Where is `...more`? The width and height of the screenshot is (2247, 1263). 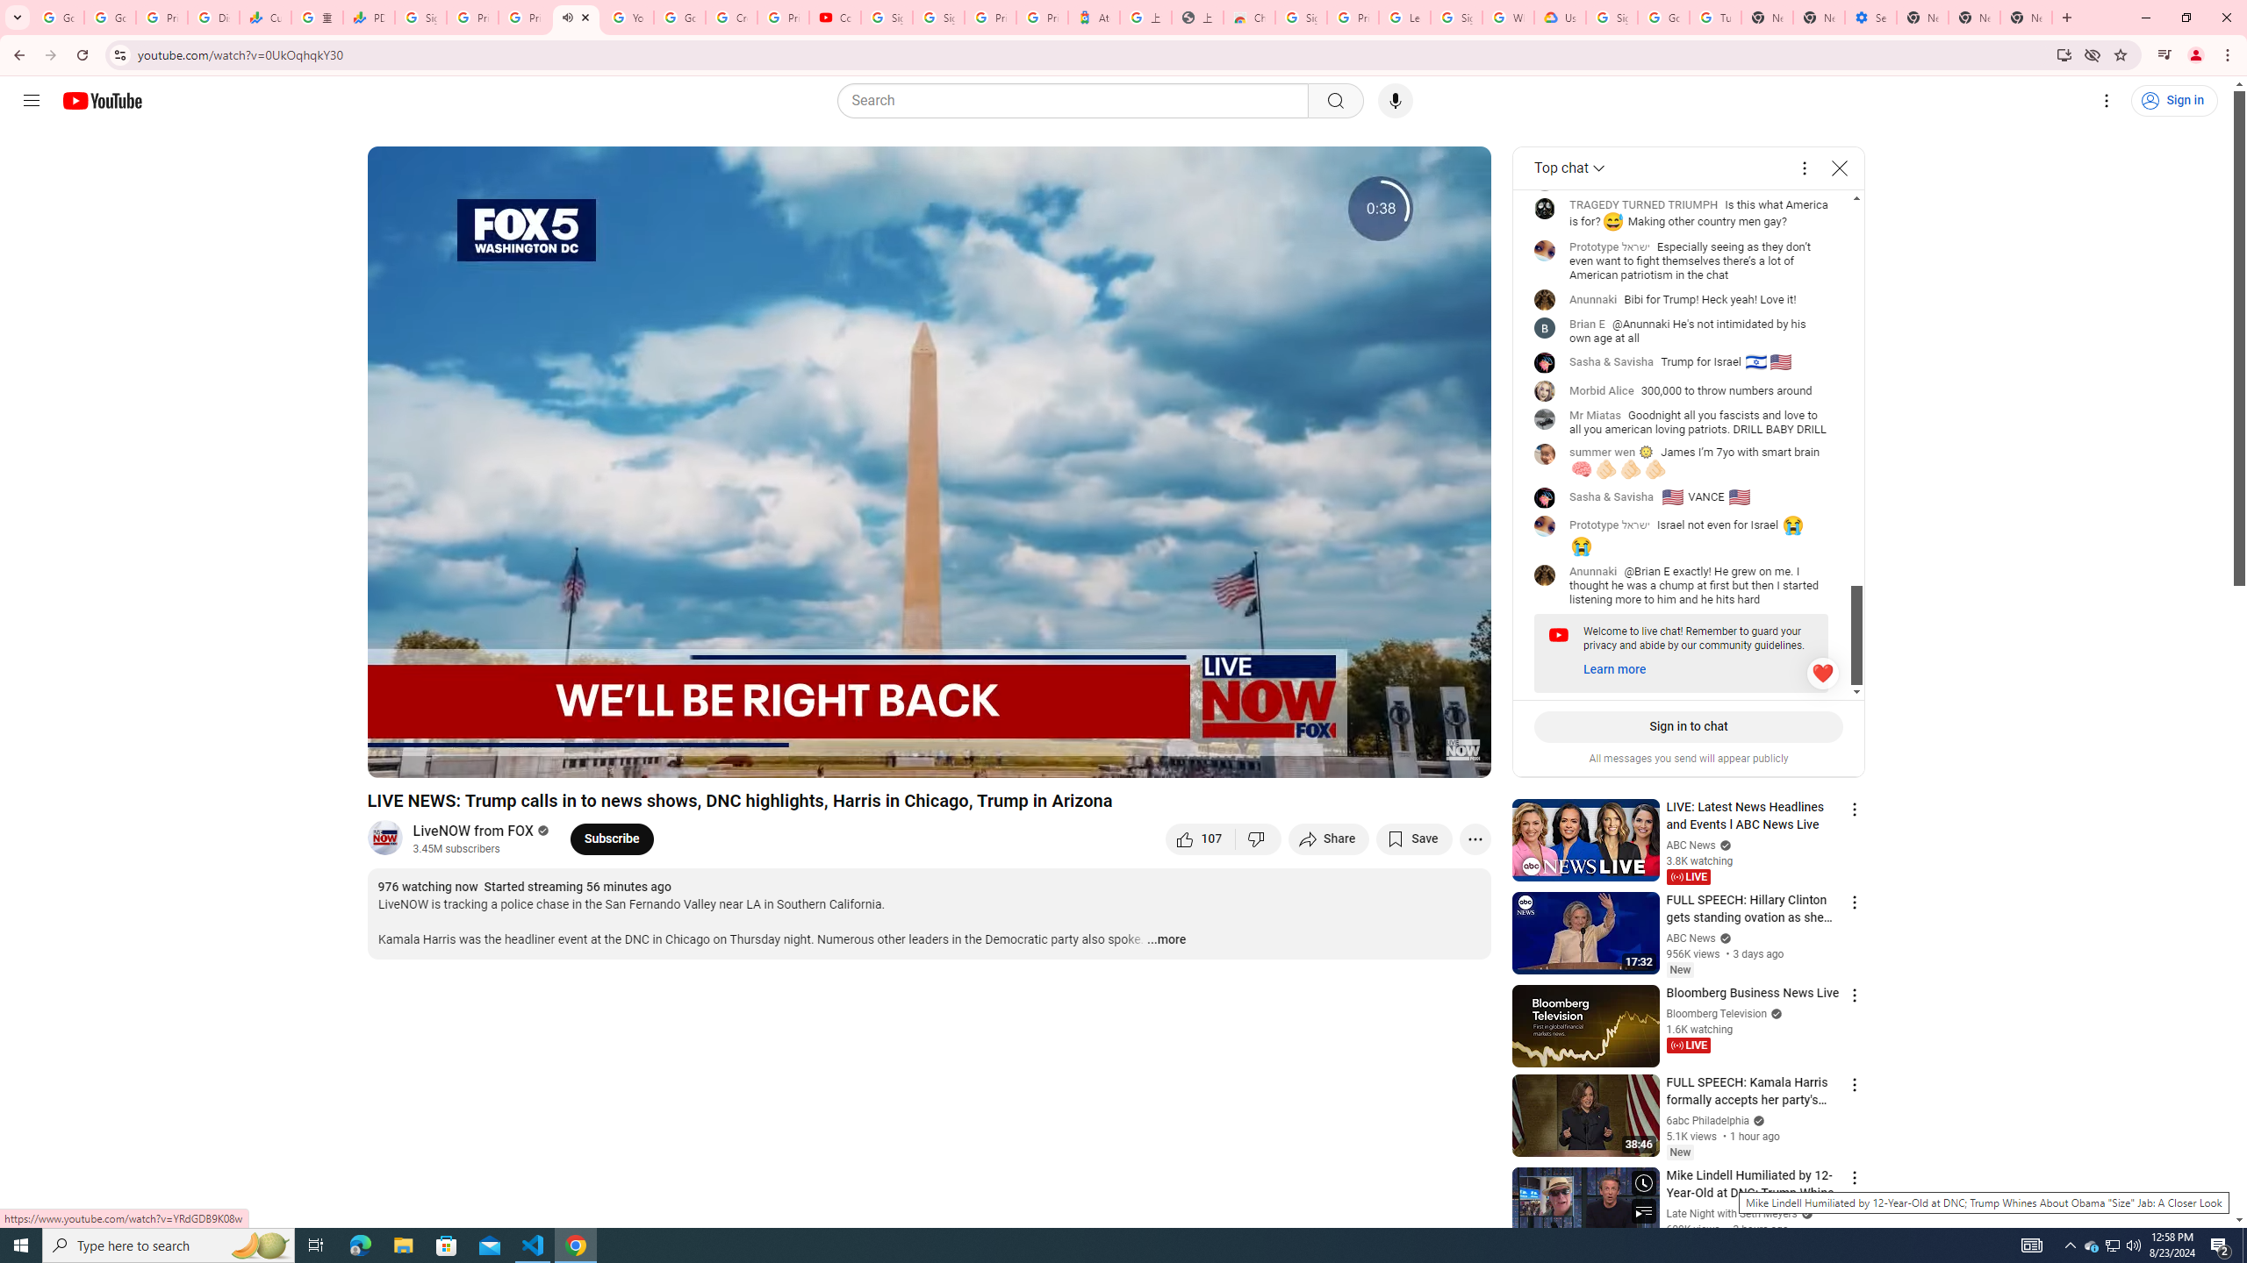 ...more is located at coordinates (1166, 940).